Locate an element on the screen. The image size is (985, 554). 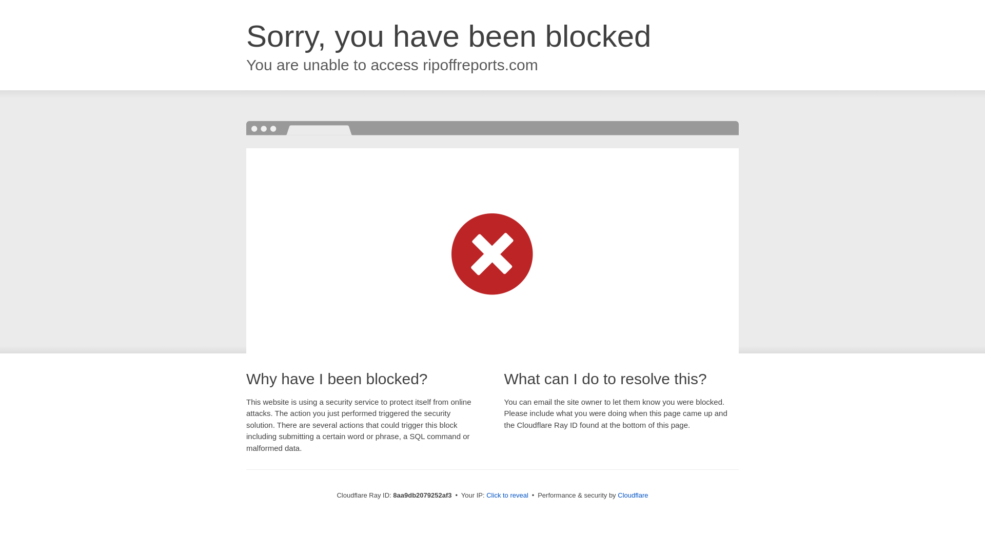
Cloudflare is located at coordinates (633, 495).